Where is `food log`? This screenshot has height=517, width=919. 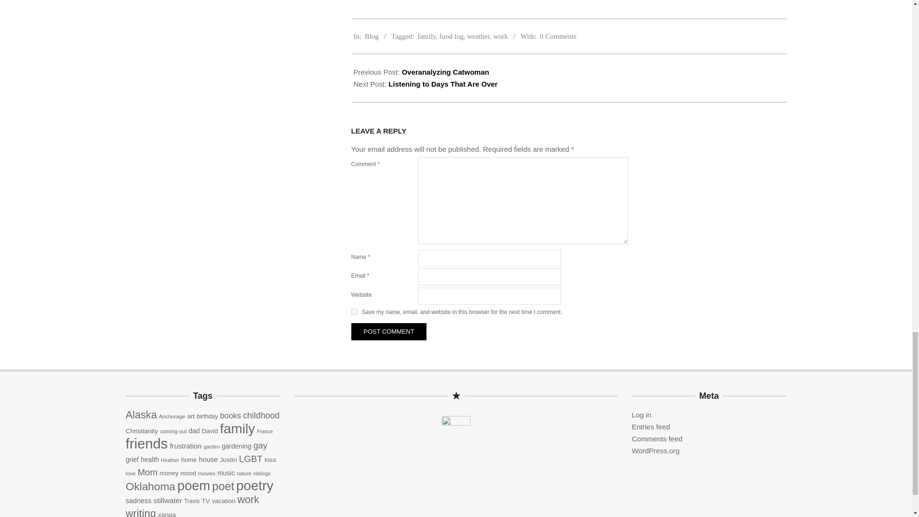
food log is located at coordinates (451, 36).